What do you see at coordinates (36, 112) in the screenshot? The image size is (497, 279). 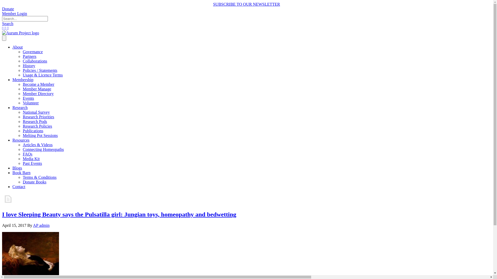 I see `National Survey` at bounding box center [36, 112].